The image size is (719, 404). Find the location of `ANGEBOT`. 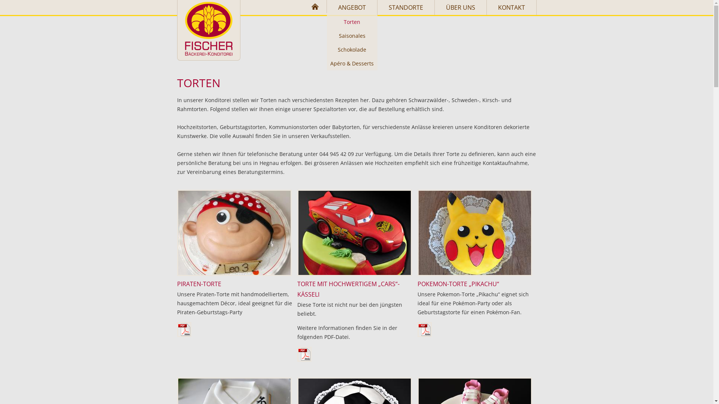

ANGEBOT is located at coordinates (352, 7).